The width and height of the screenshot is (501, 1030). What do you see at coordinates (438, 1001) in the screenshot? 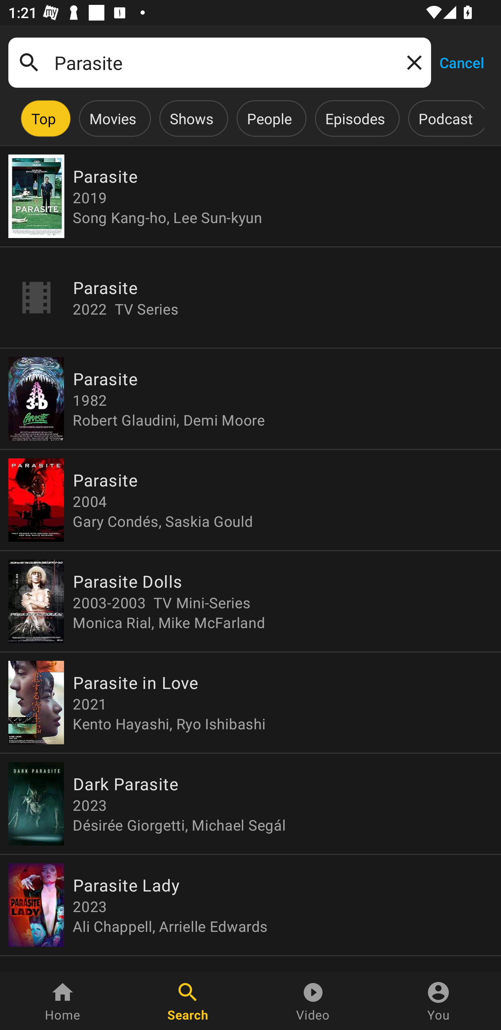
I see `You` at bounding box center [438, 1001].